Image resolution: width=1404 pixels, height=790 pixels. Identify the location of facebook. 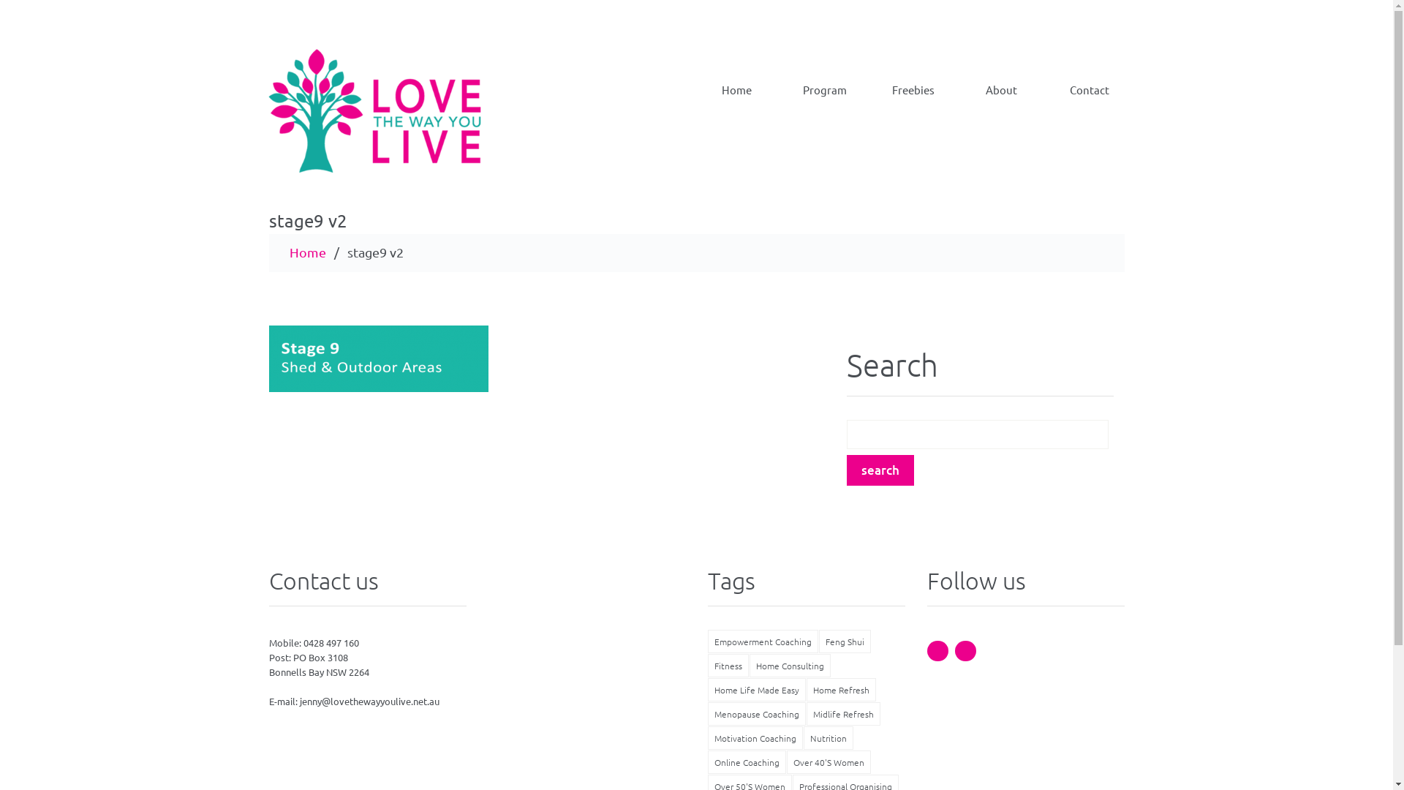
(937, 651).